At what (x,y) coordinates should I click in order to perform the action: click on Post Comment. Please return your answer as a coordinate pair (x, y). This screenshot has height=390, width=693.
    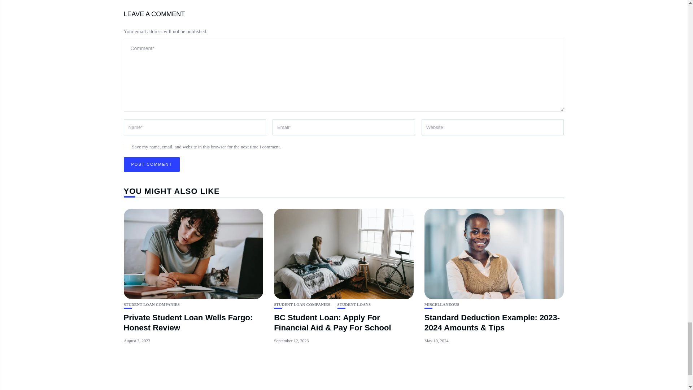
    Looking at the image, I should click on (151, 165).